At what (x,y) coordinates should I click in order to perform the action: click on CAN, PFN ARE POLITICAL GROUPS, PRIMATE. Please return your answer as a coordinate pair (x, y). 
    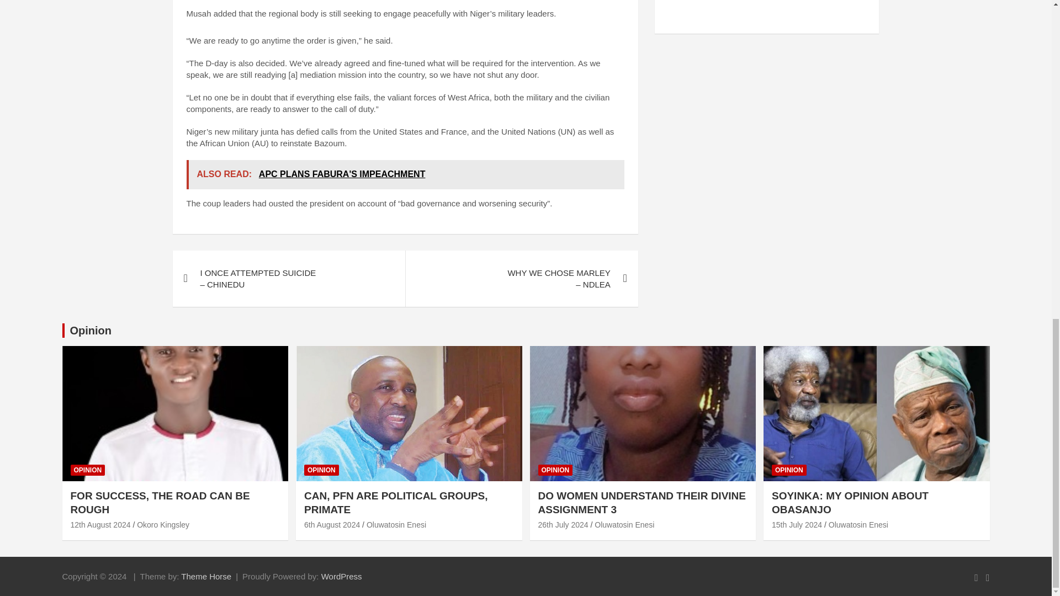
    Looking at the image, I should click on (332, 524).